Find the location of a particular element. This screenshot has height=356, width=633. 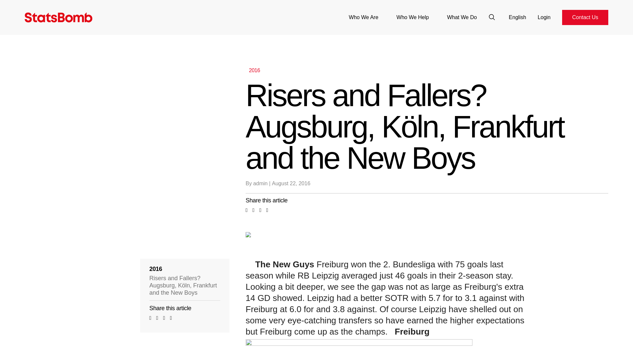

What We Do is located at coordinates (462, 17).